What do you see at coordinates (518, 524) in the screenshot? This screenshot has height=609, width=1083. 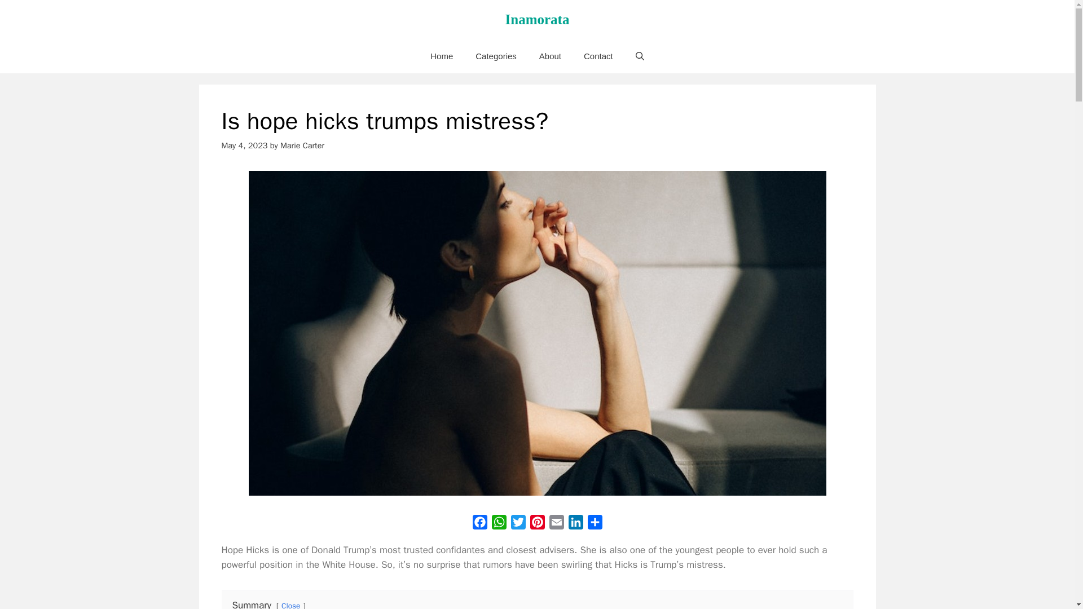 I see `Twitter` at bounding box center [518, 524].